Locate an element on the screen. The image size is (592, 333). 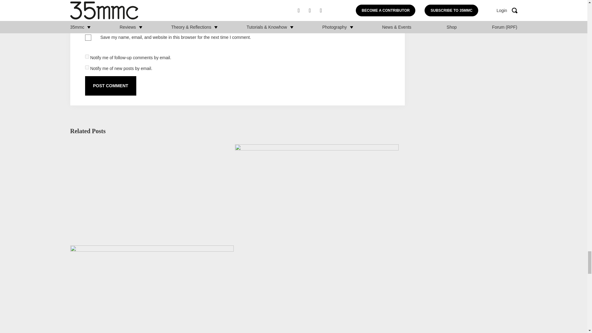
yes is located at coordinates (88, 38).